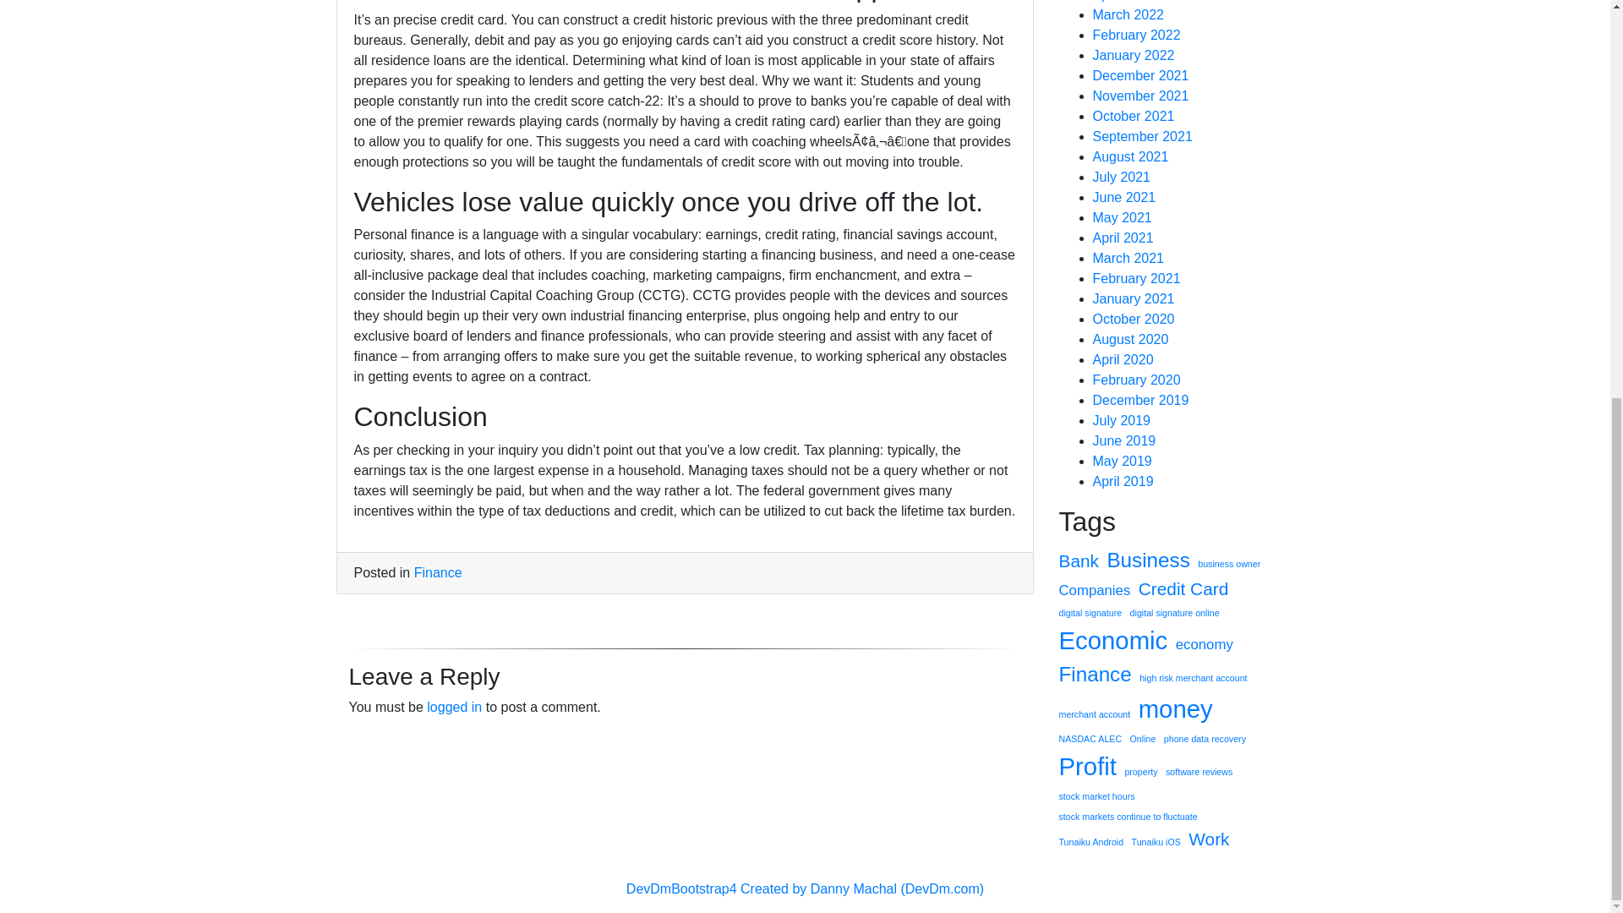  Describe the element at coordinates (1133, 298) in the screenshot. I see `January 2021` at that location.